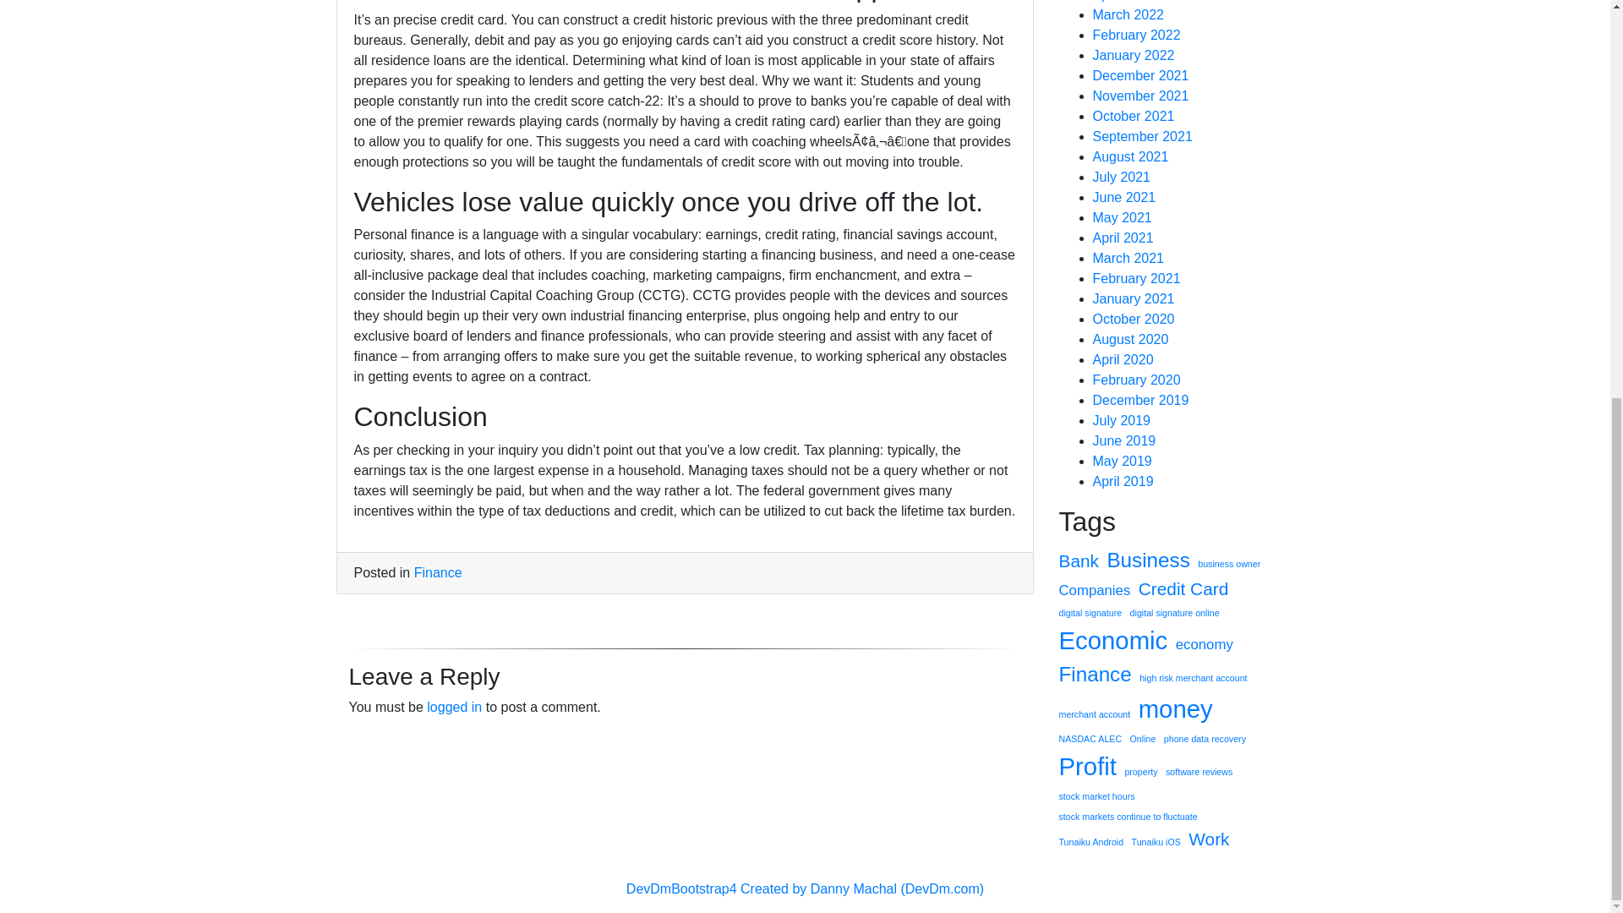  Describe the element at coordinates (1133, 298) in the screenshot. I see `January 2021` at that location.